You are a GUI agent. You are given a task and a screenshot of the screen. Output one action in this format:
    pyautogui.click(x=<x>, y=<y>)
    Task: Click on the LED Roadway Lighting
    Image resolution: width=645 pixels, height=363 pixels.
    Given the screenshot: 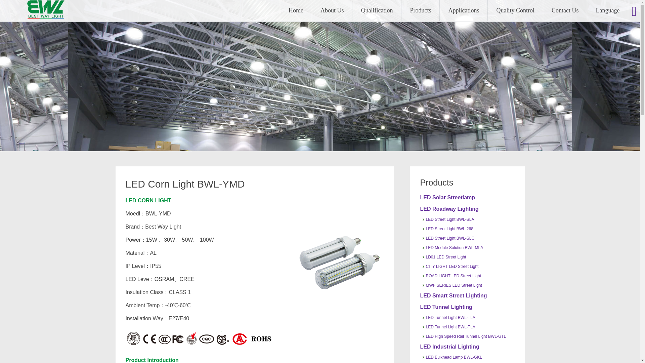 What is the action you would take?
    pyautogui.click(x=449, y=209)
    